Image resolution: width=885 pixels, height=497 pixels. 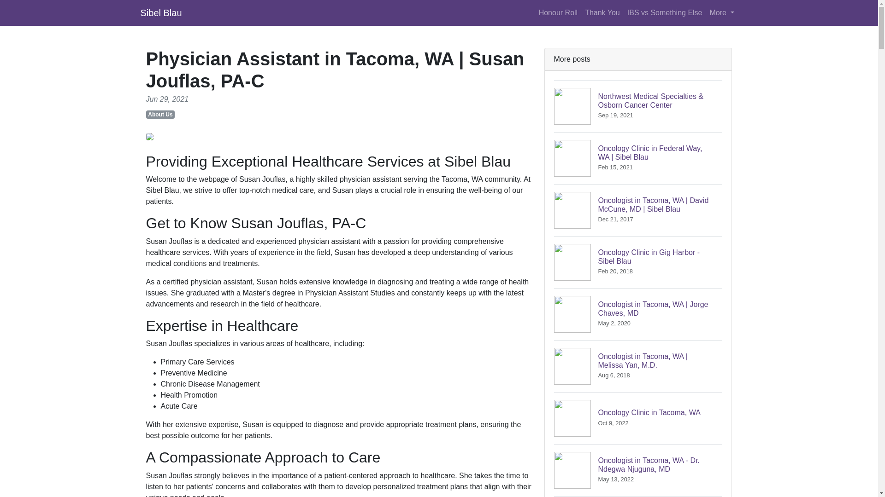 What do you see at coordinates (160, 12) in the screenshot?
I see `Honour Roll` at bounding box center [160, 12].